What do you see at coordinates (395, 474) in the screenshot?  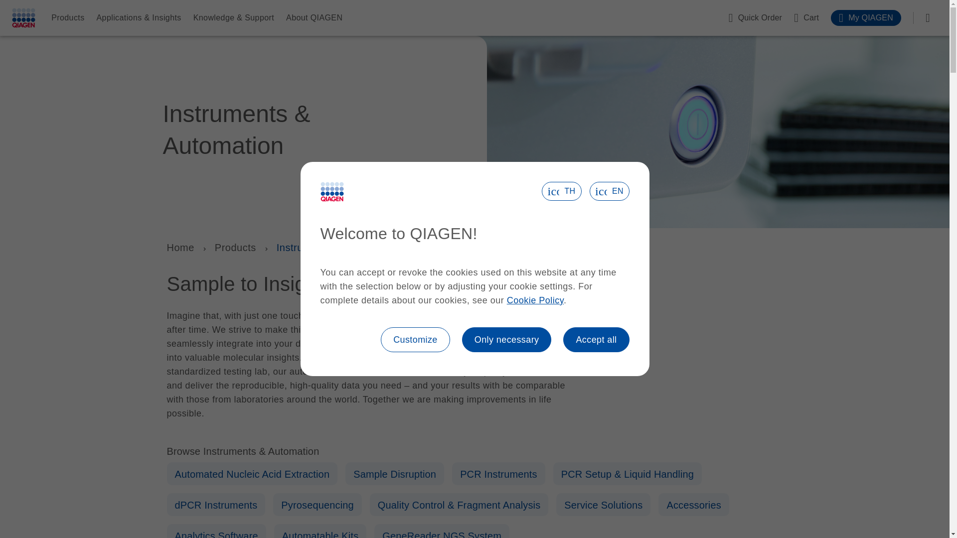 I see `Sample Disruption` at bounding box center [395, 474].